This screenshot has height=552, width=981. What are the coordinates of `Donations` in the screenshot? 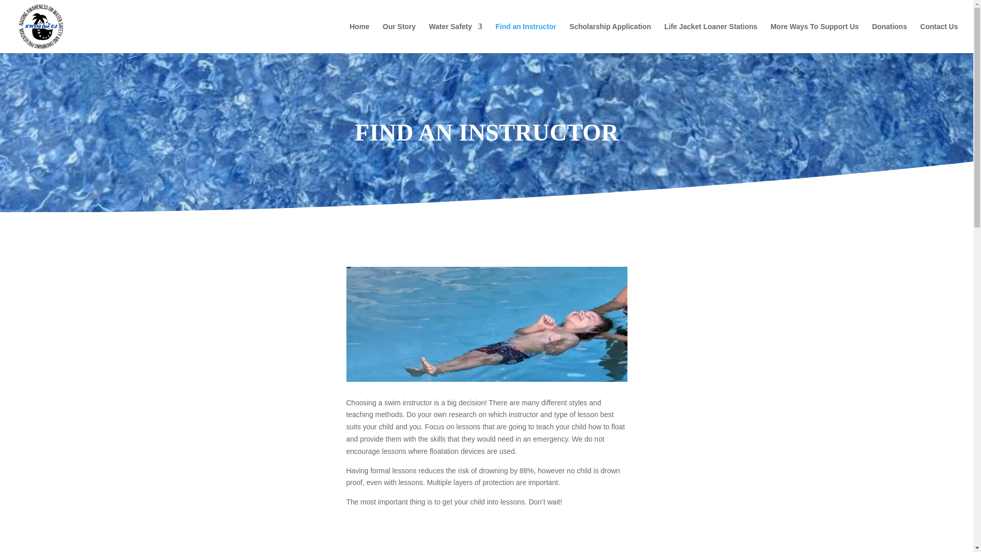 It's located at (889, 38).